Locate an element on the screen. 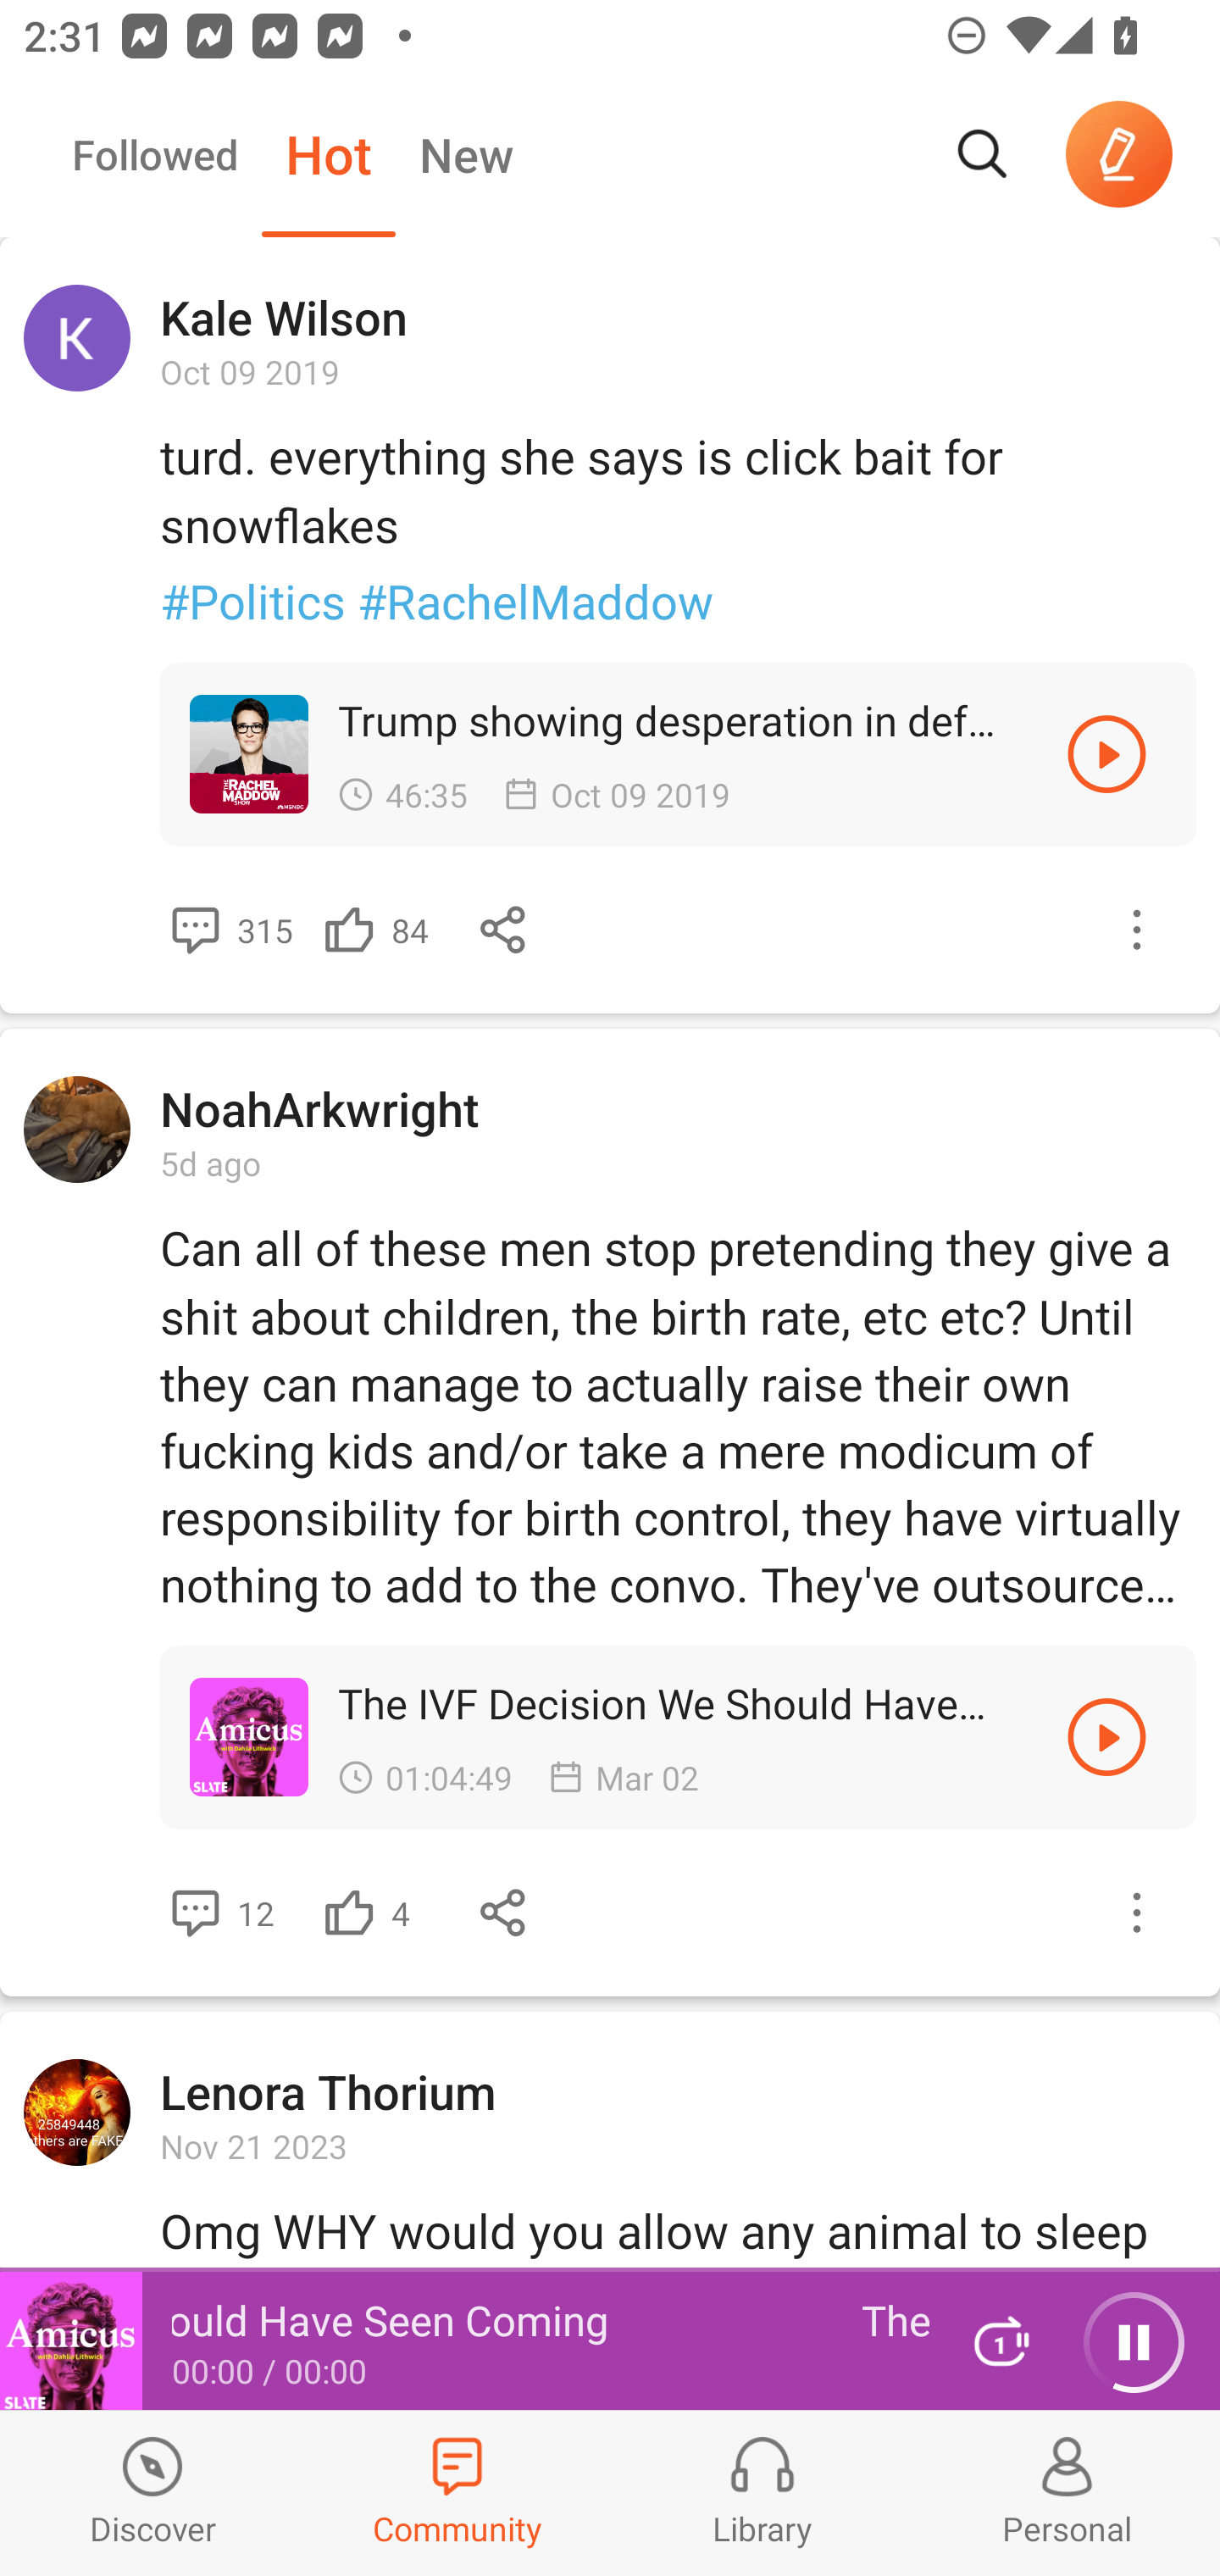 Image resolution: width=1220 pixels, height=2576 pixels.  is located at coordinates (349, 1912).